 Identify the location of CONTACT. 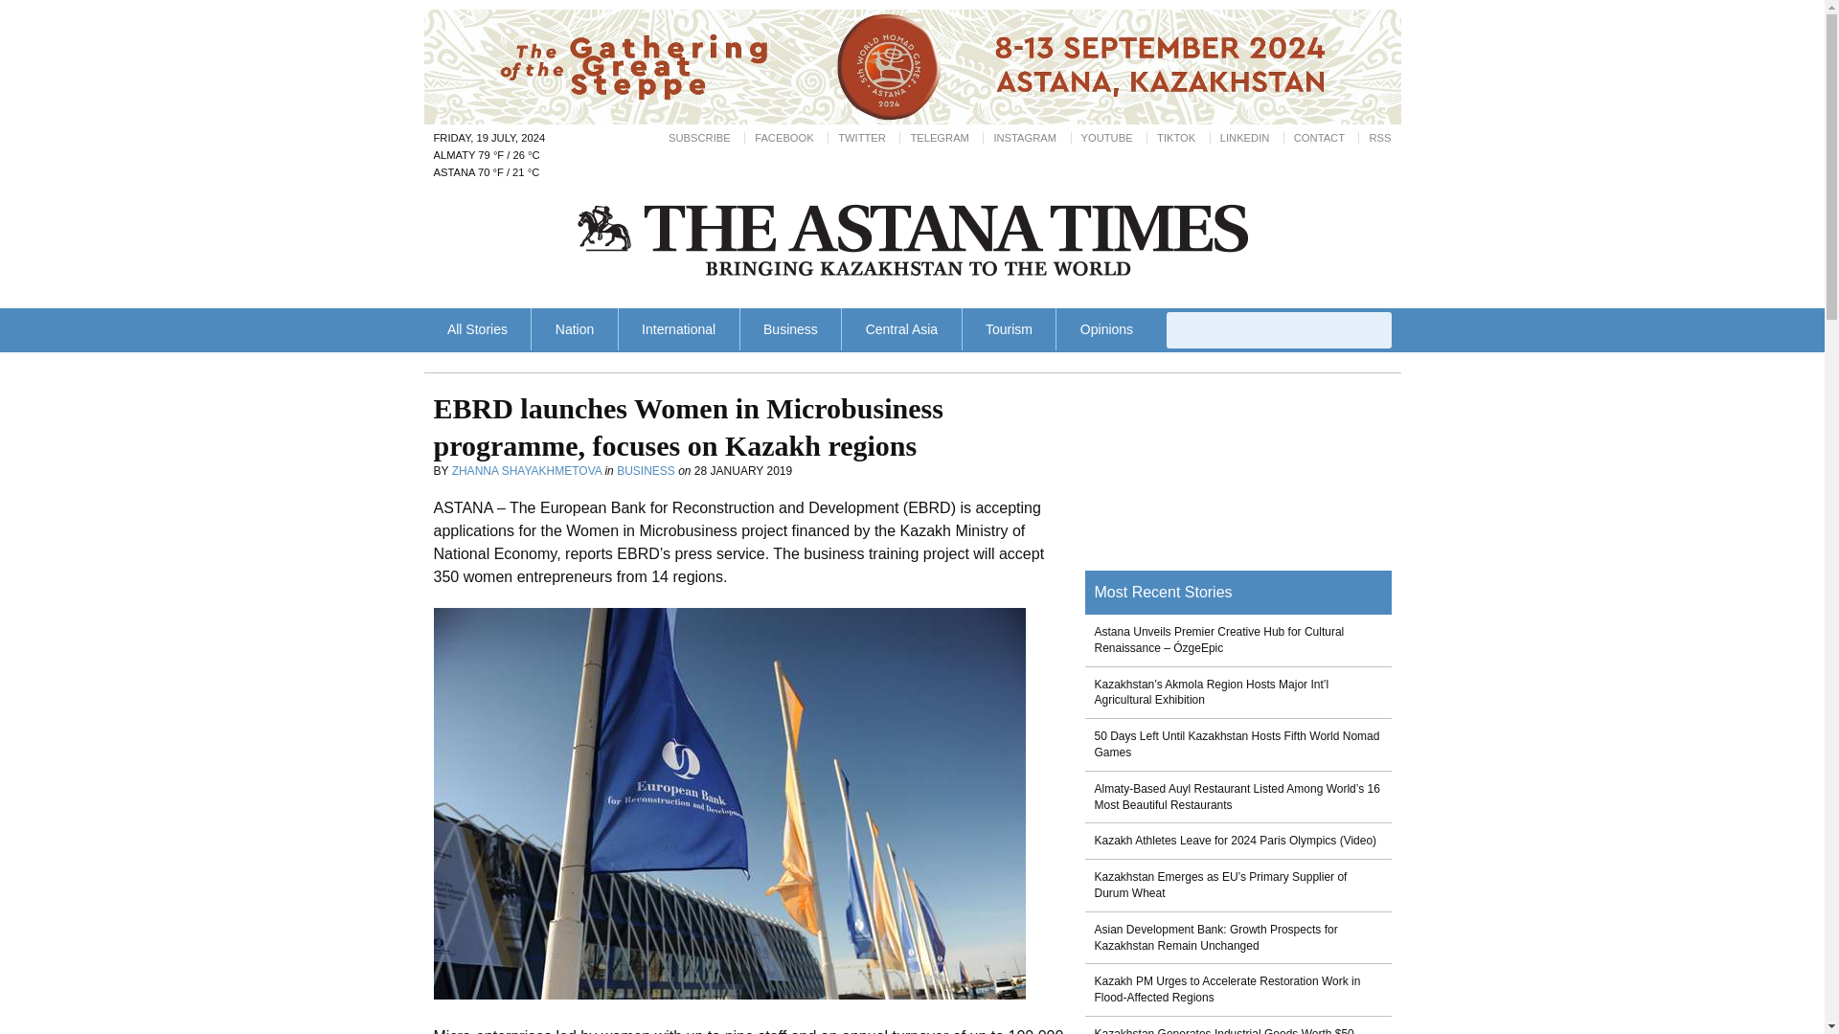
(1319, 138).